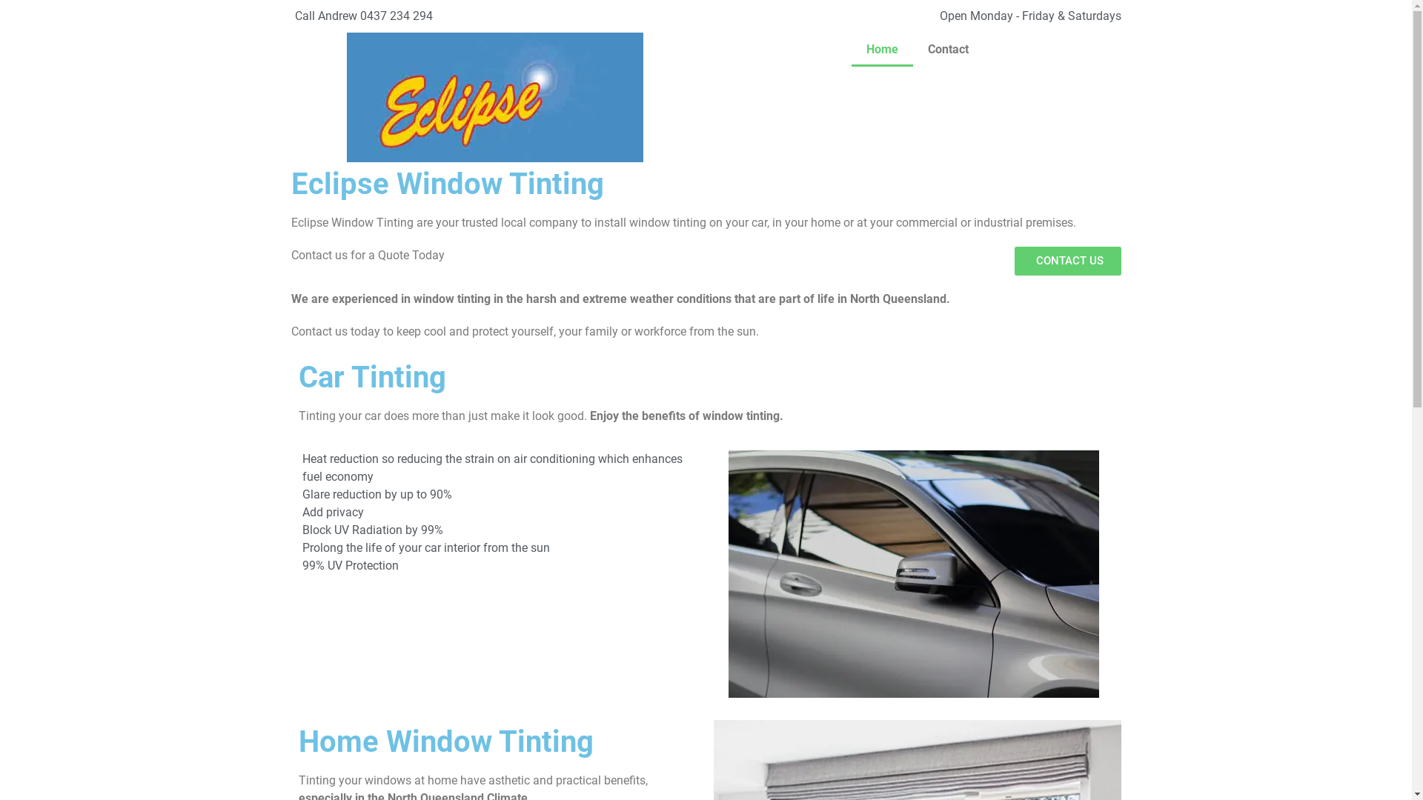 The width and height of the screenshot is (1423, 800). What do you see at coordinates (882, 50) in the screenshot?
I see `Home` at bounding box center [882, 50].